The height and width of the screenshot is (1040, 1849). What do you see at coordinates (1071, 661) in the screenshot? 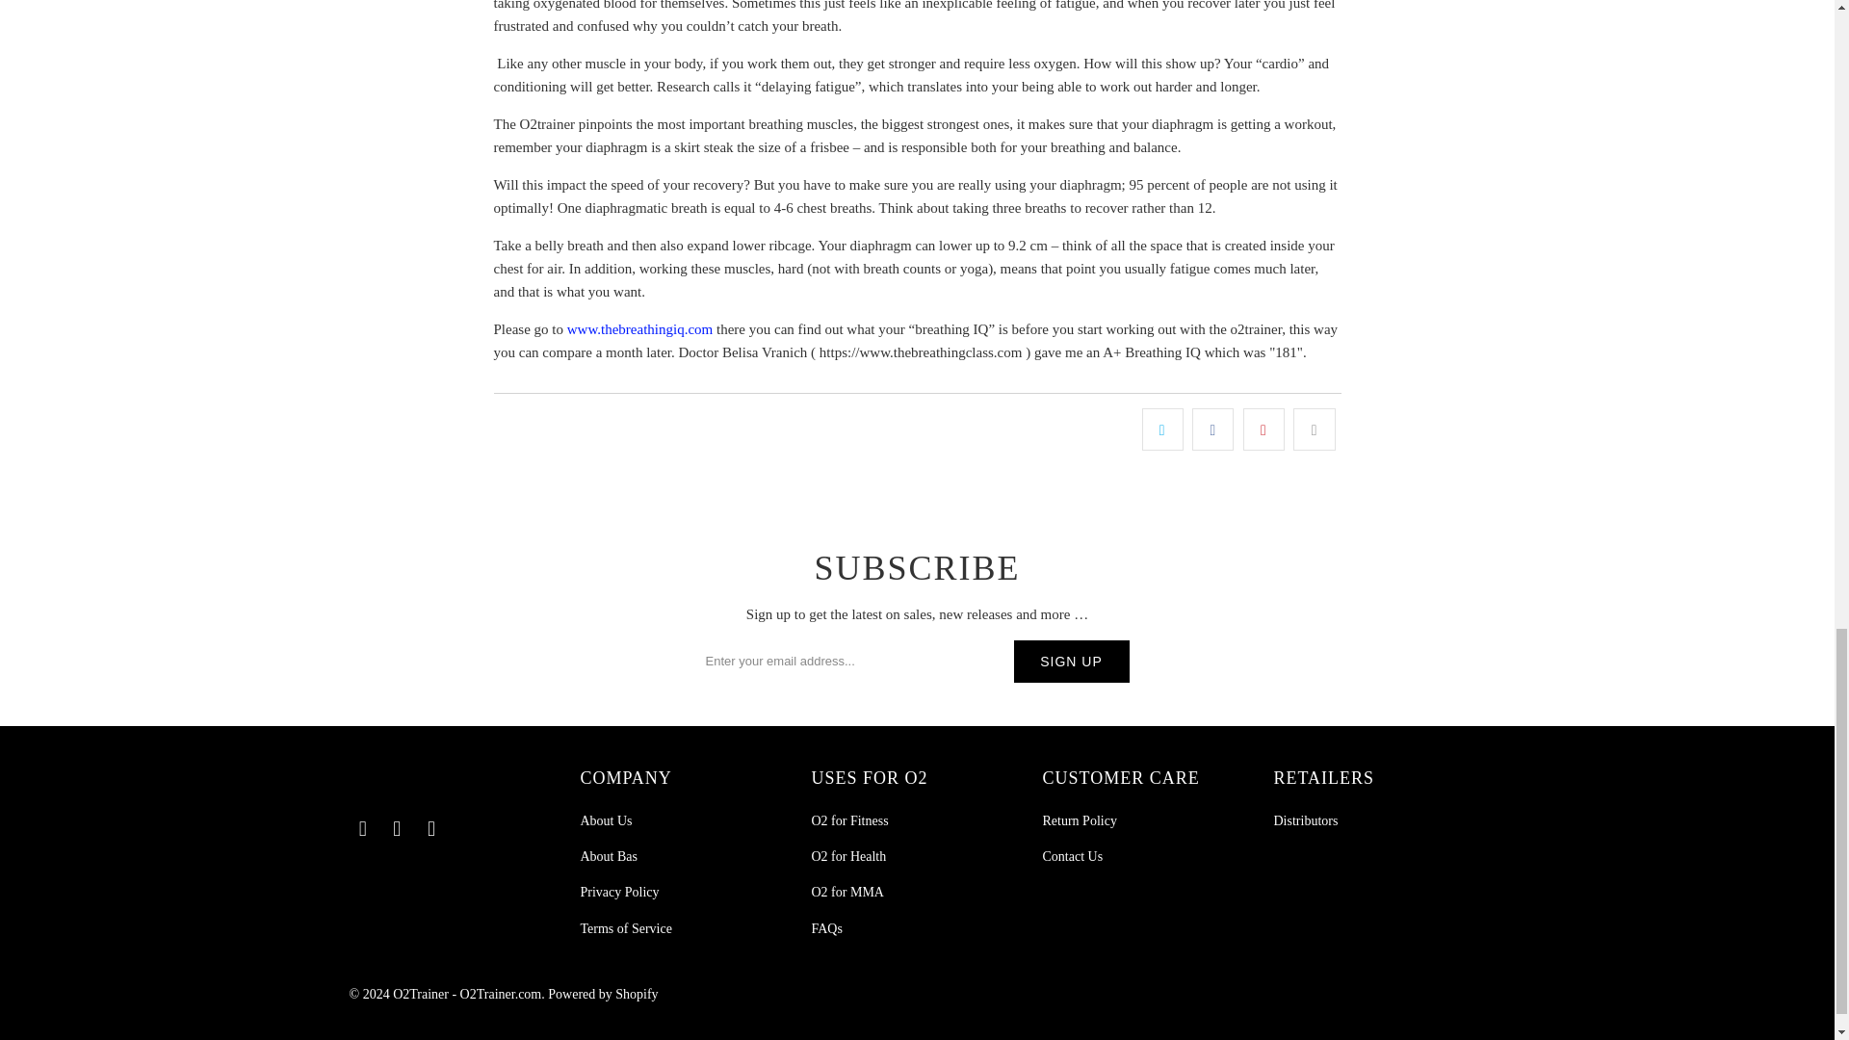
I see `Sign Up` at bounding box center [1071, 661].